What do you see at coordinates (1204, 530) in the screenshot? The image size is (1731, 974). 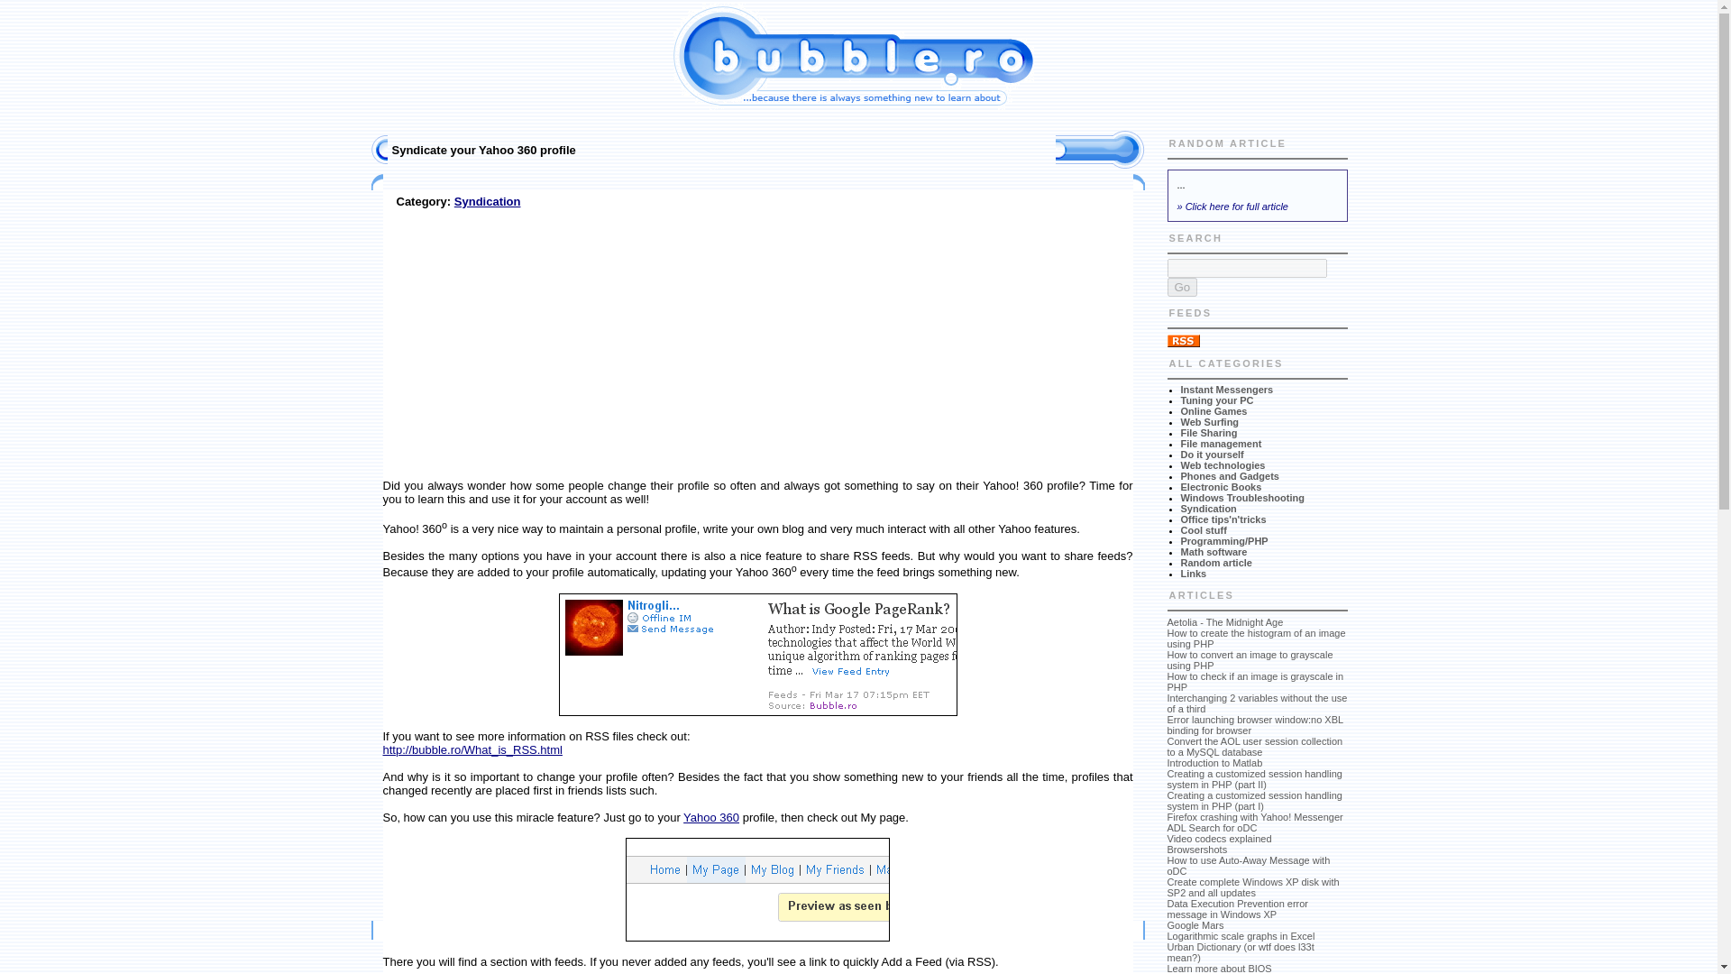 I see `Cool stuff` at bounding box center [1204, 530].